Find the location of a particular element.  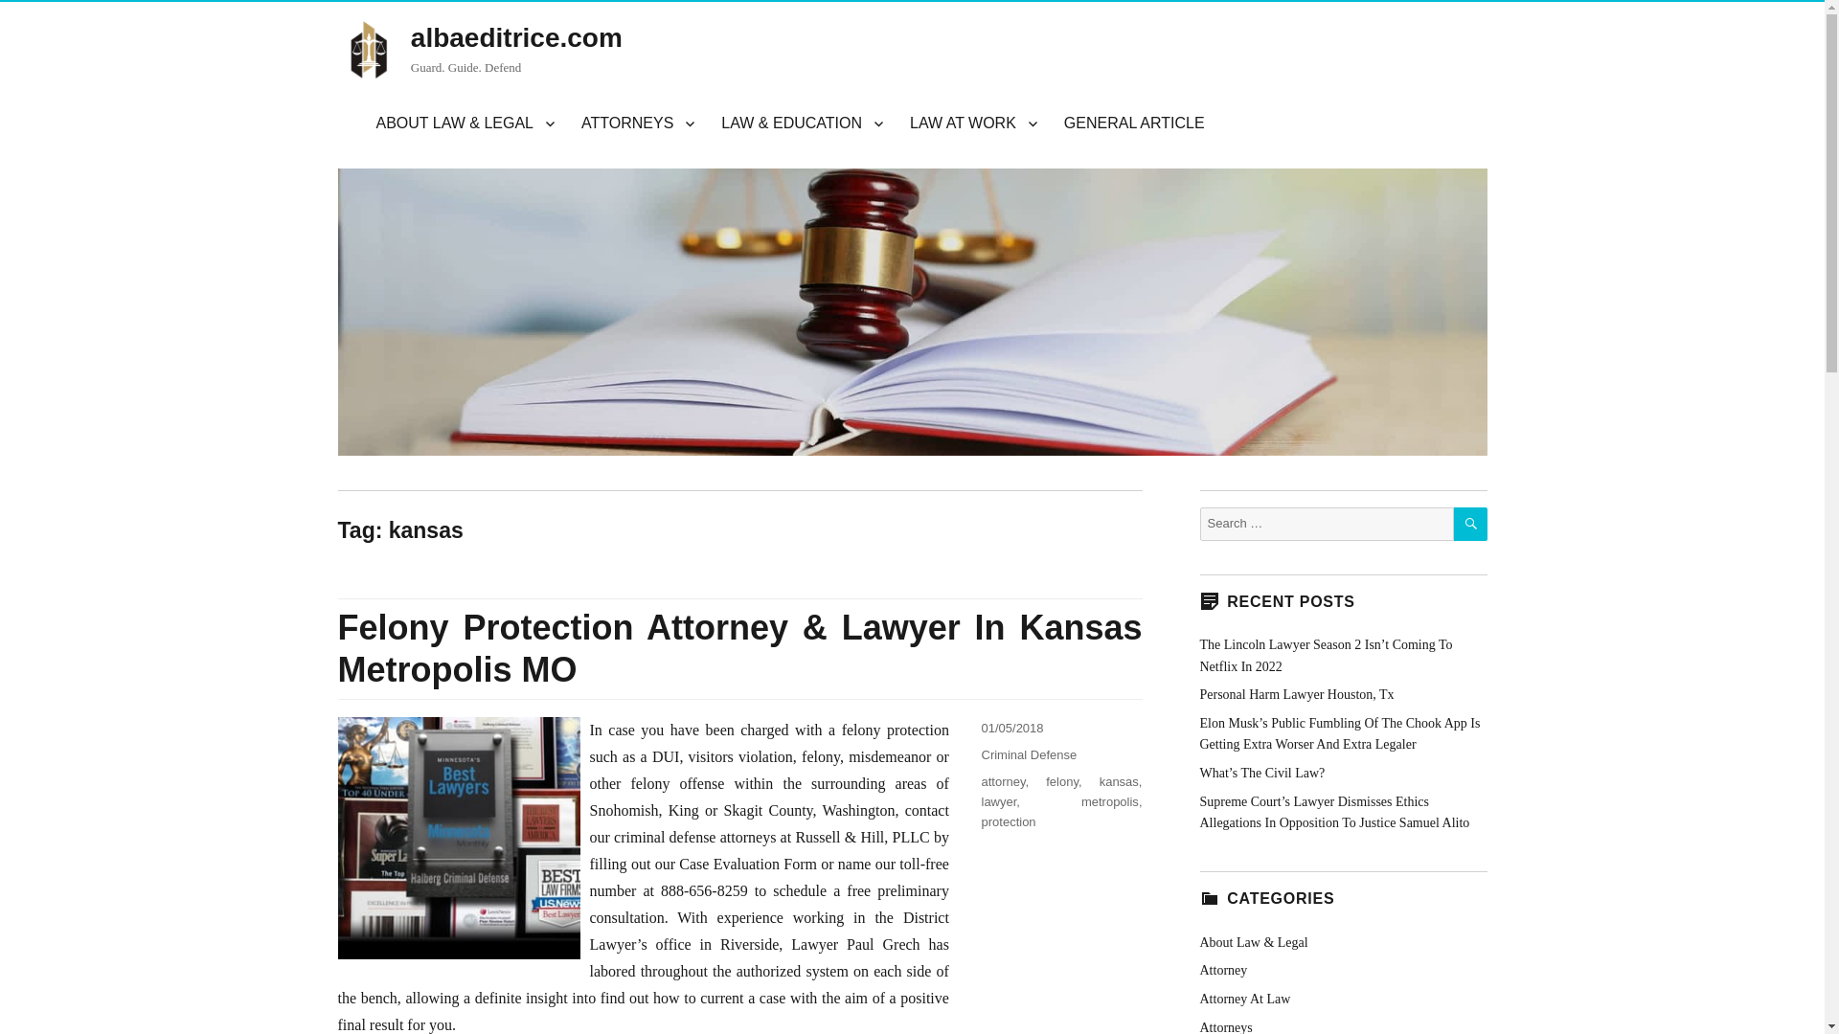

Criminal Defense is located at coordinates (1028, 754).